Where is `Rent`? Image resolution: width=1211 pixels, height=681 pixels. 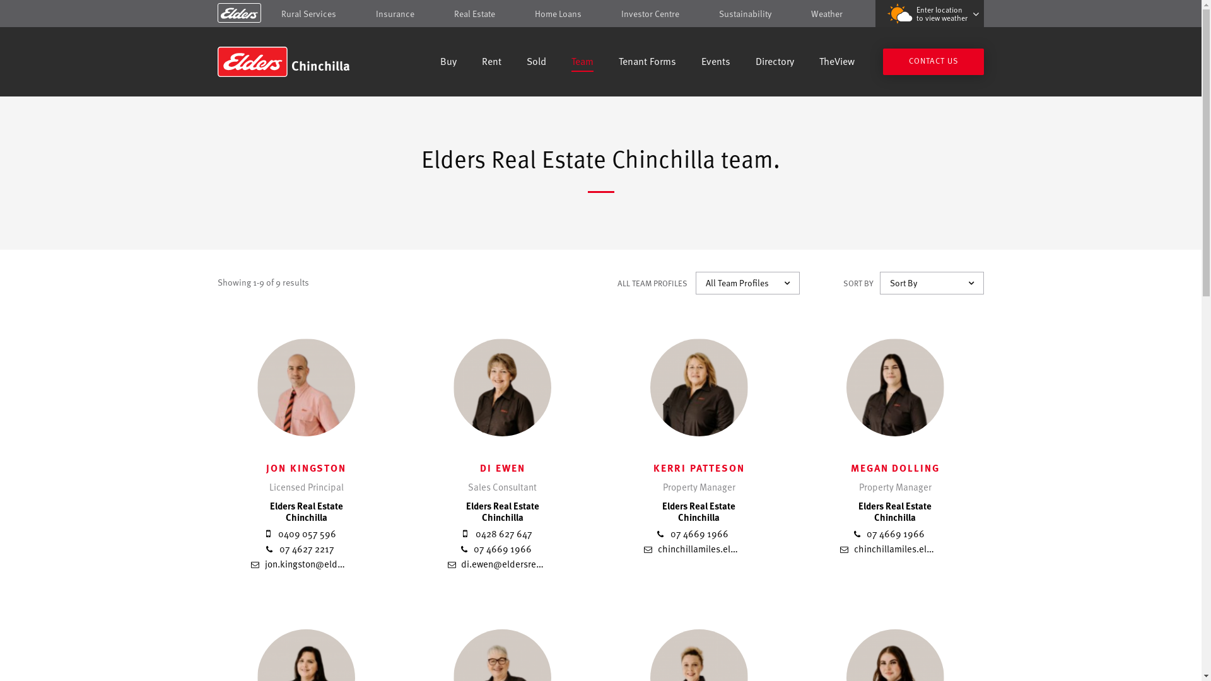 Rent is located at coordinates (492, 63).